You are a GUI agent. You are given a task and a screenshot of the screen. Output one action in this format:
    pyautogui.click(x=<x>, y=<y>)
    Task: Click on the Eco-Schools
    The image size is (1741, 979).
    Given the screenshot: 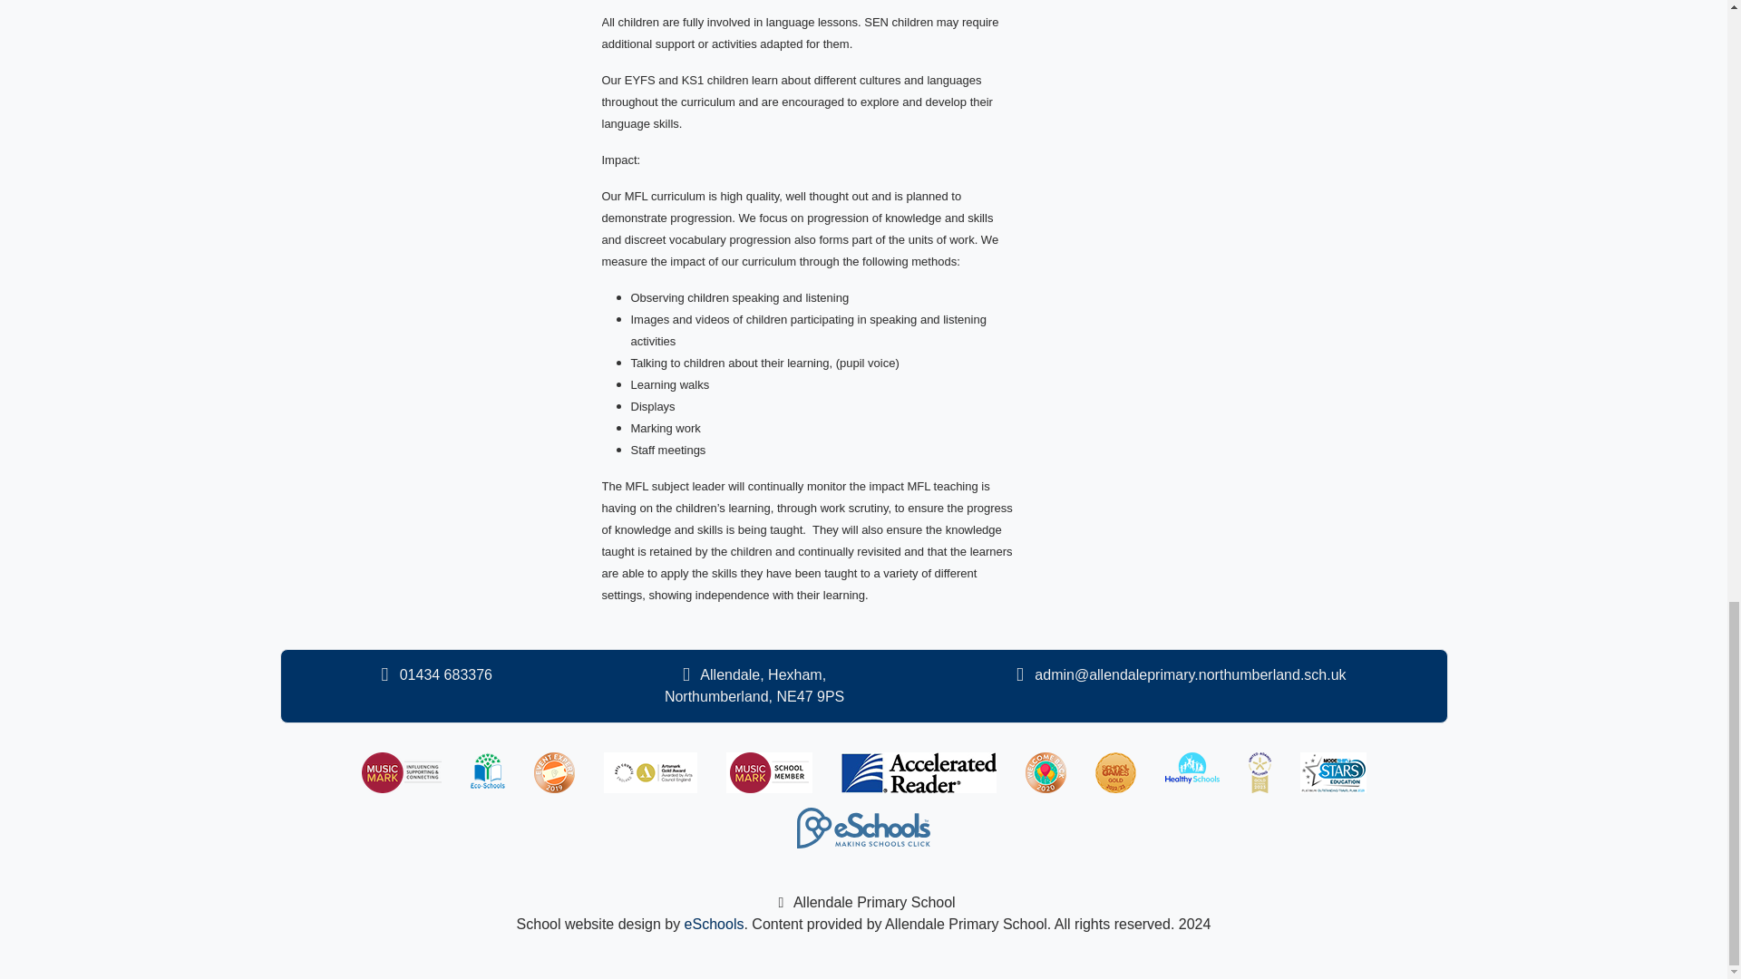 What is the action you would take?
    pyautogui.click(x=487, y=771)
    